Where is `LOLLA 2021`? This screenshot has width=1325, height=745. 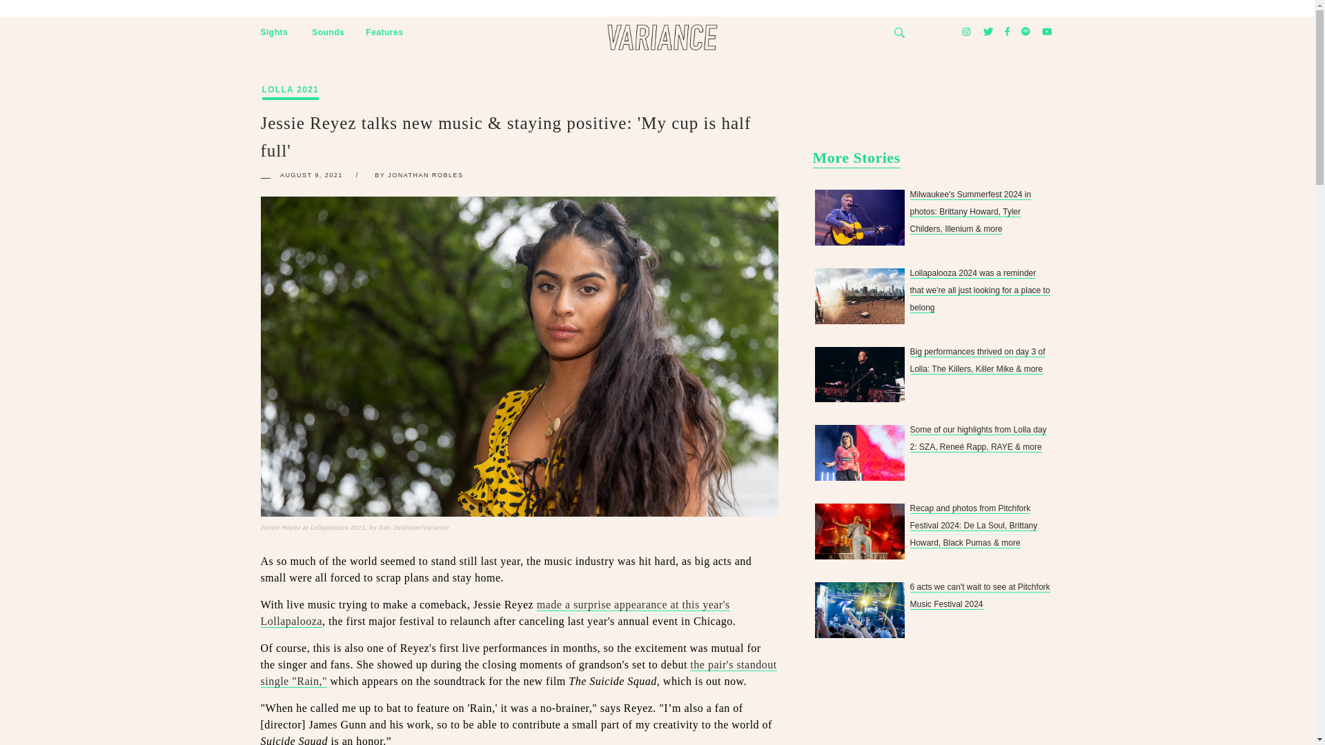
LOLLA 2021 is located at coordinates (291, 76).